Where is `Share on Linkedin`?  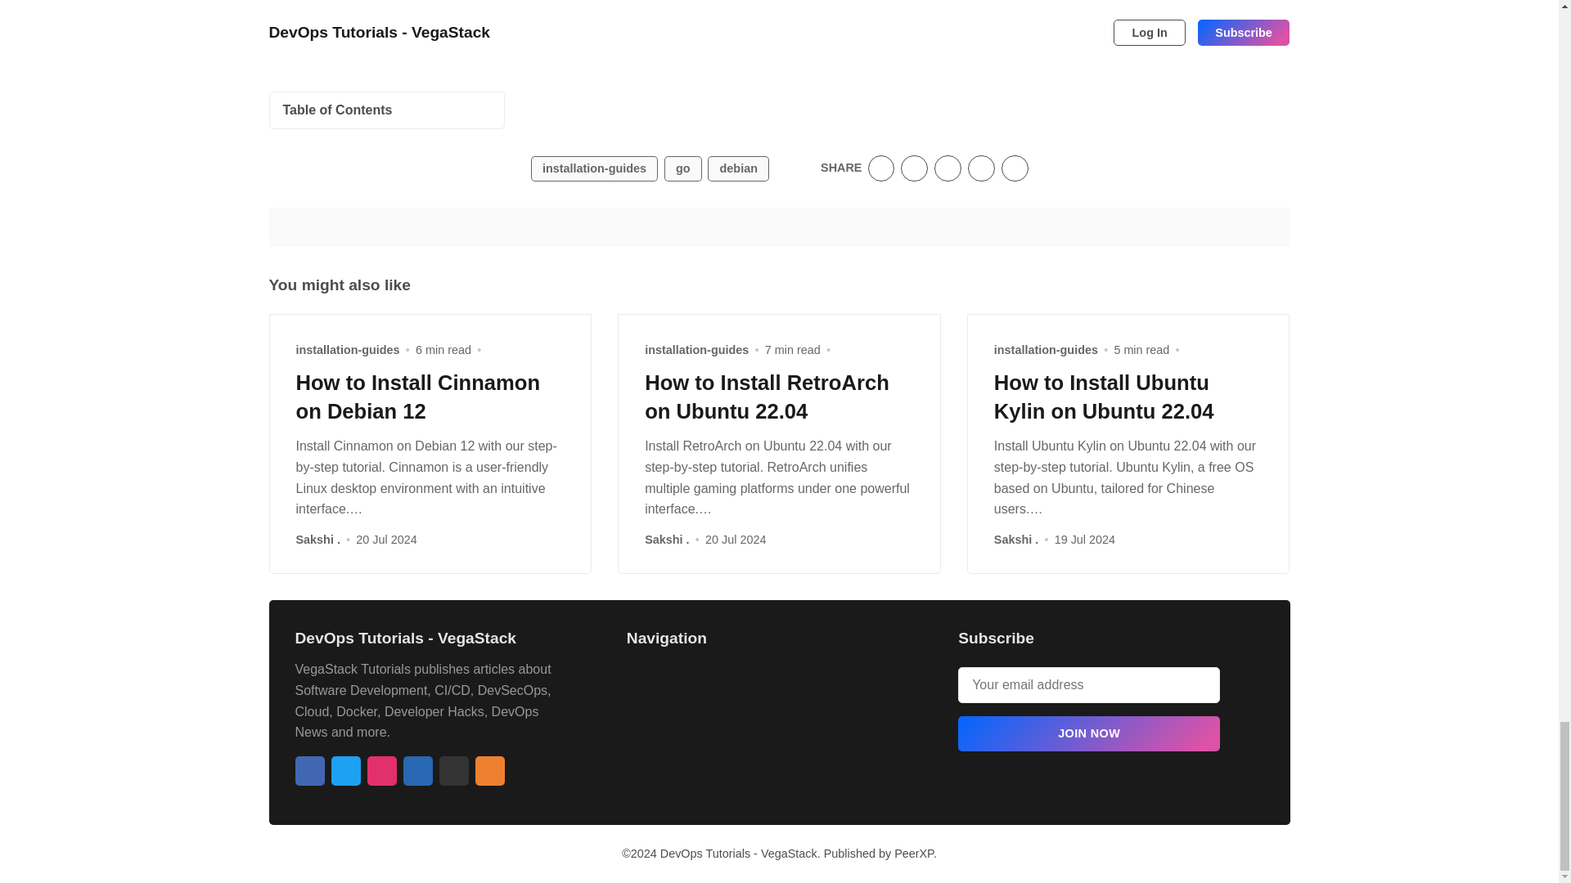 Share on Linkedin is located at coordinates (948, 168).